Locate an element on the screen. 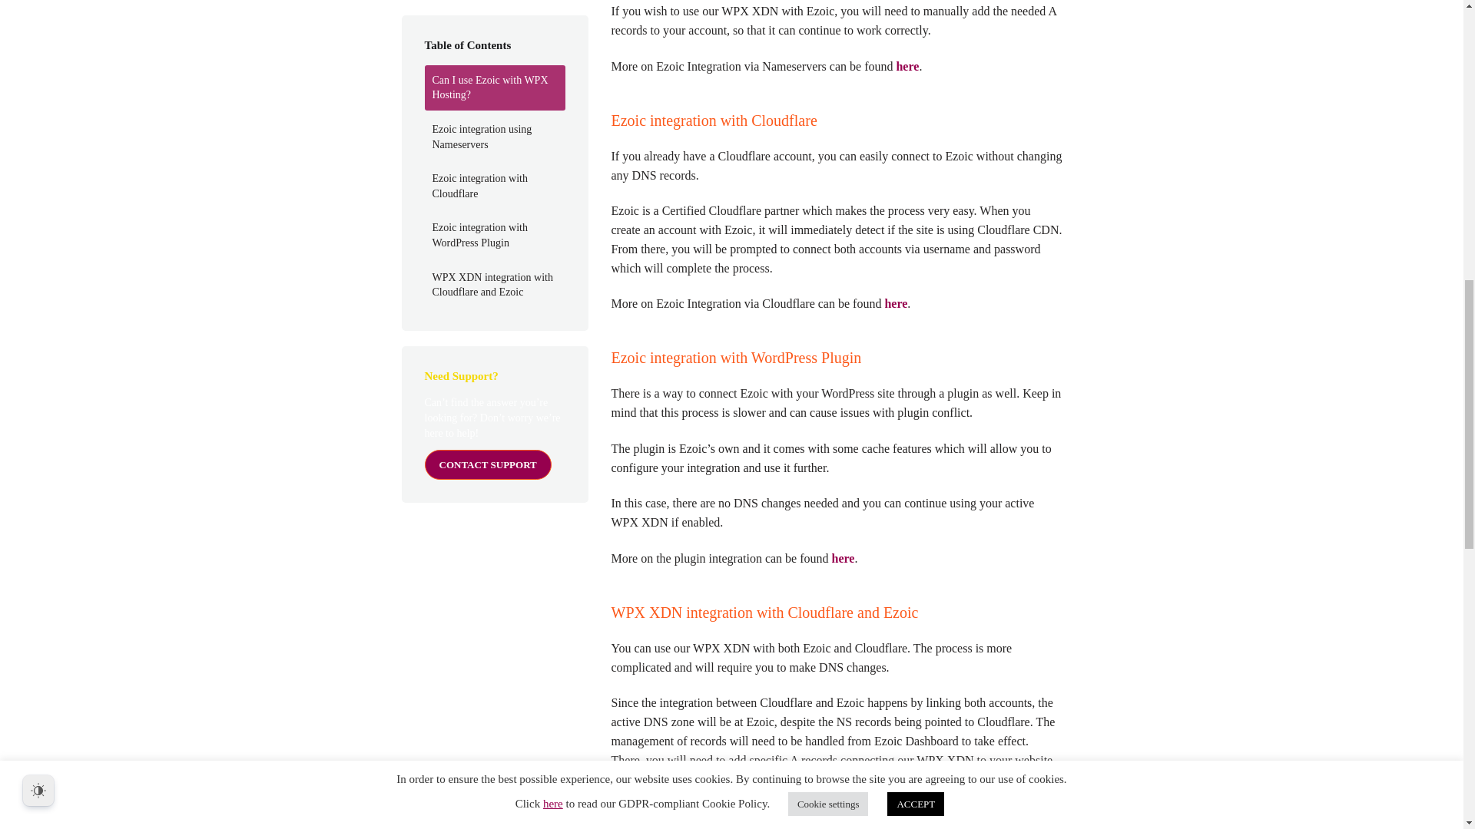 The height and width of the screenshot is (829, 1475). here is located at coordinates (895, 302).